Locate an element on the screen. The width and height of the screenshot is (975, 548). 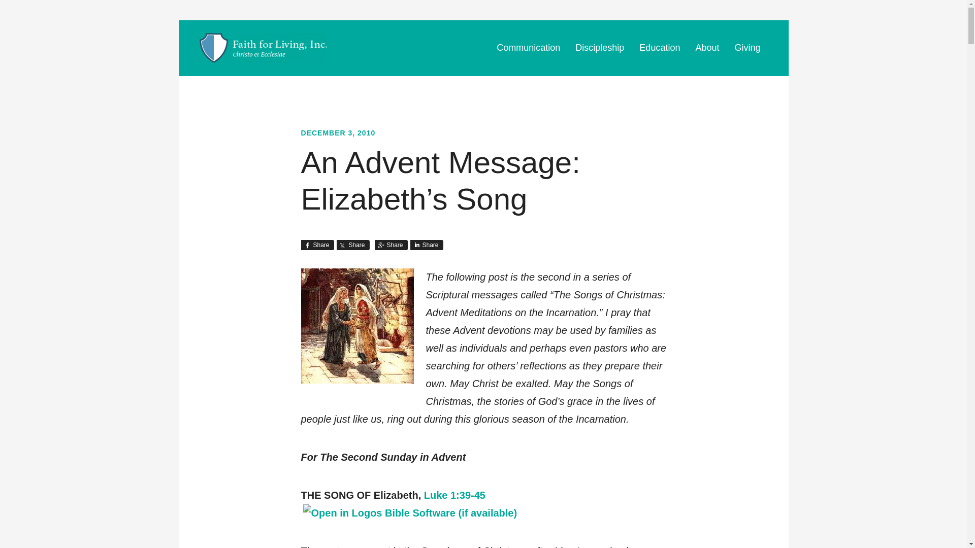
Giving is located at coordinates (747, 48).